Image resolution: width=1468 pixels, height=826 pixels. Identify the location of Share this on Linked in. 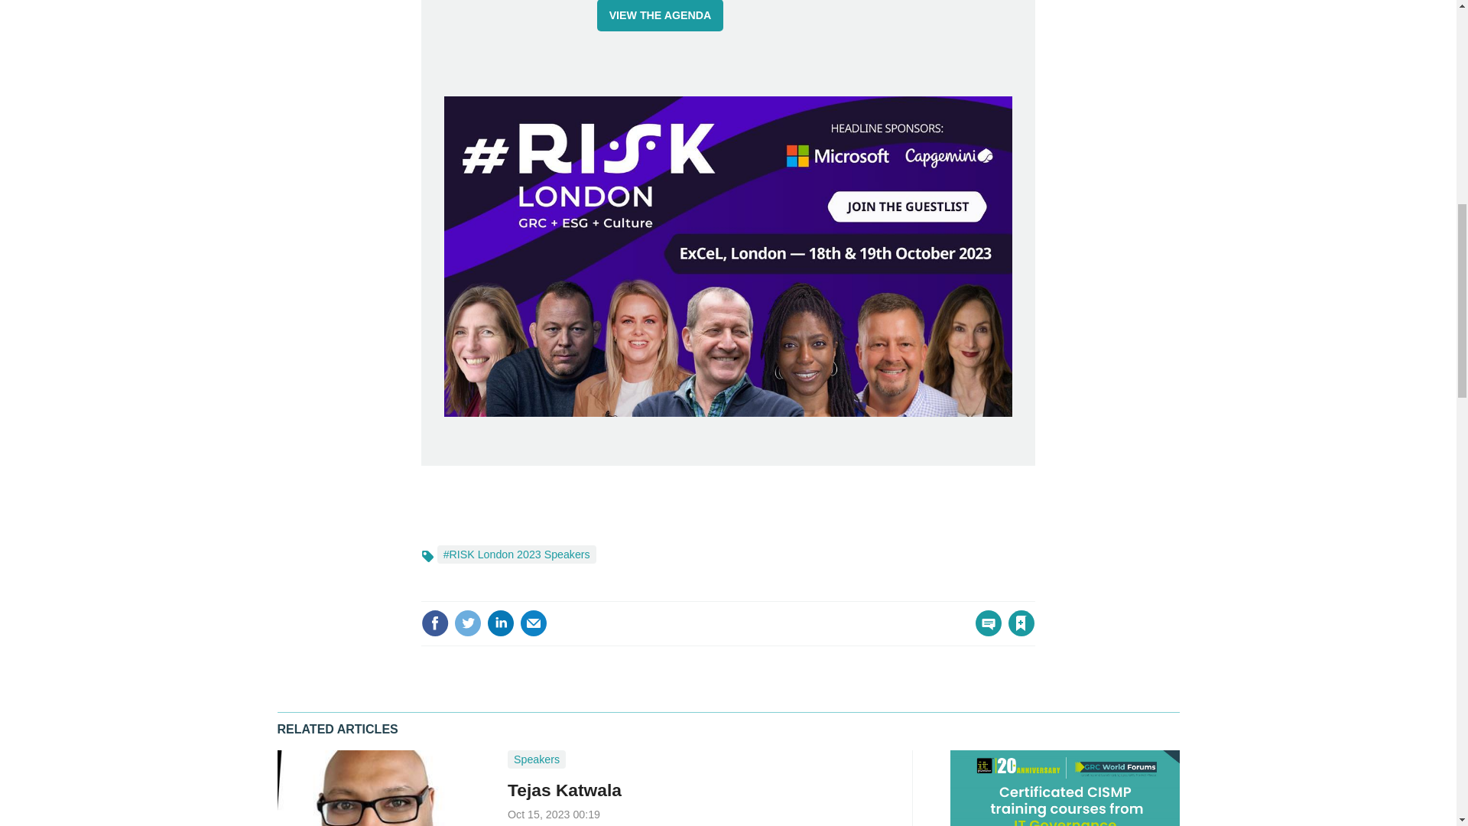
(501, 623).